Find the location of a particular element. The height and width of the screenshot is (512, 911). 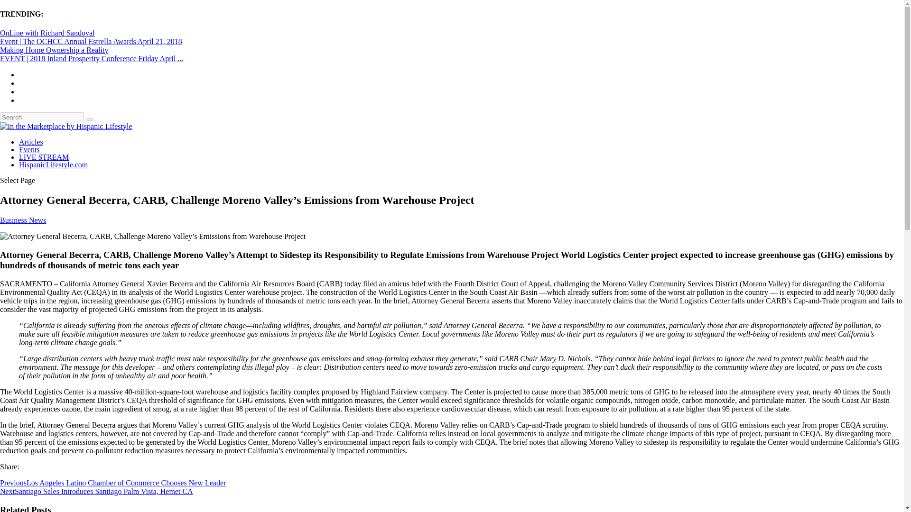

Search for: is located at coordinates (42, 117).